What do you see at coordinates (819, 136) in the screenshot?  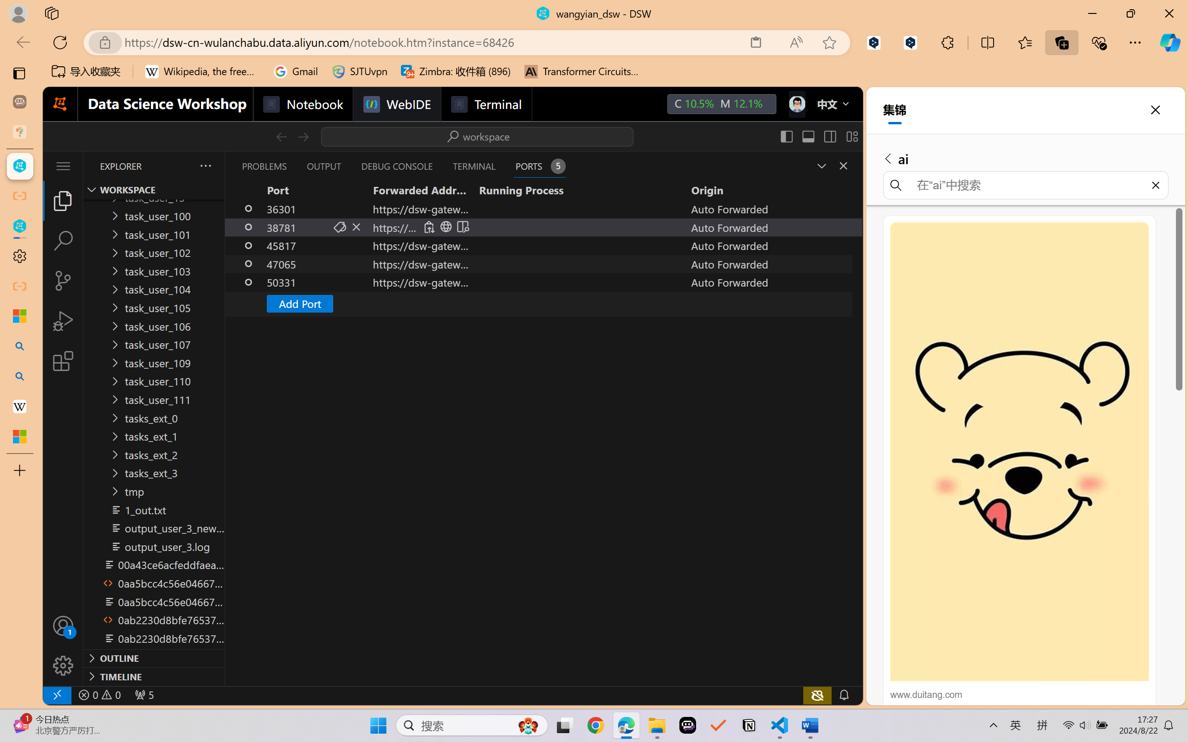 I see `Title actions` at bounding box center [819, 136].